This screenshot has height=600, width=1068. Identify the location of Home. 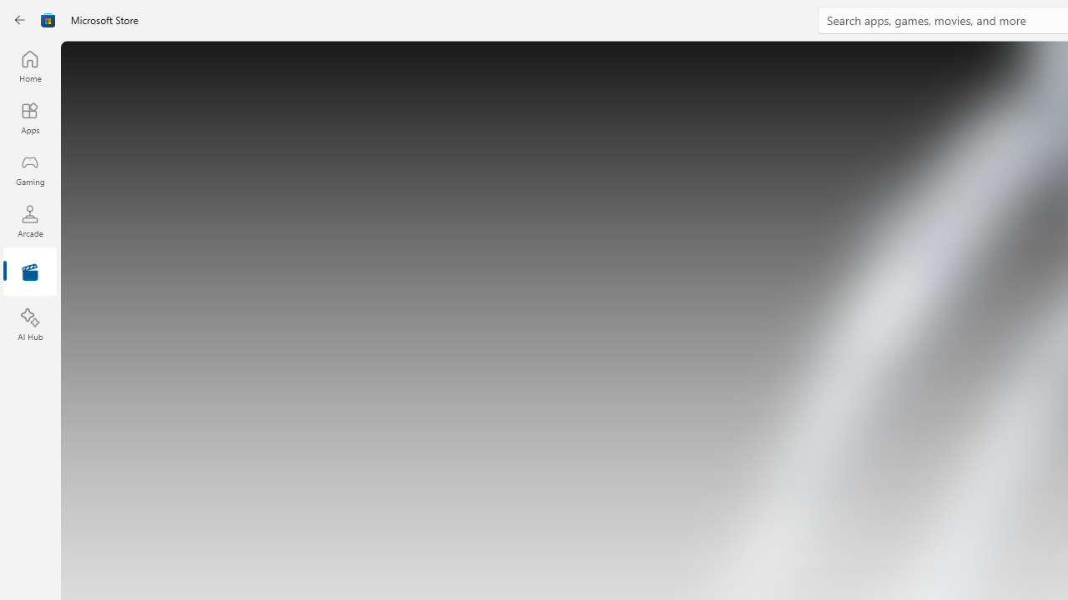
(30, 66).